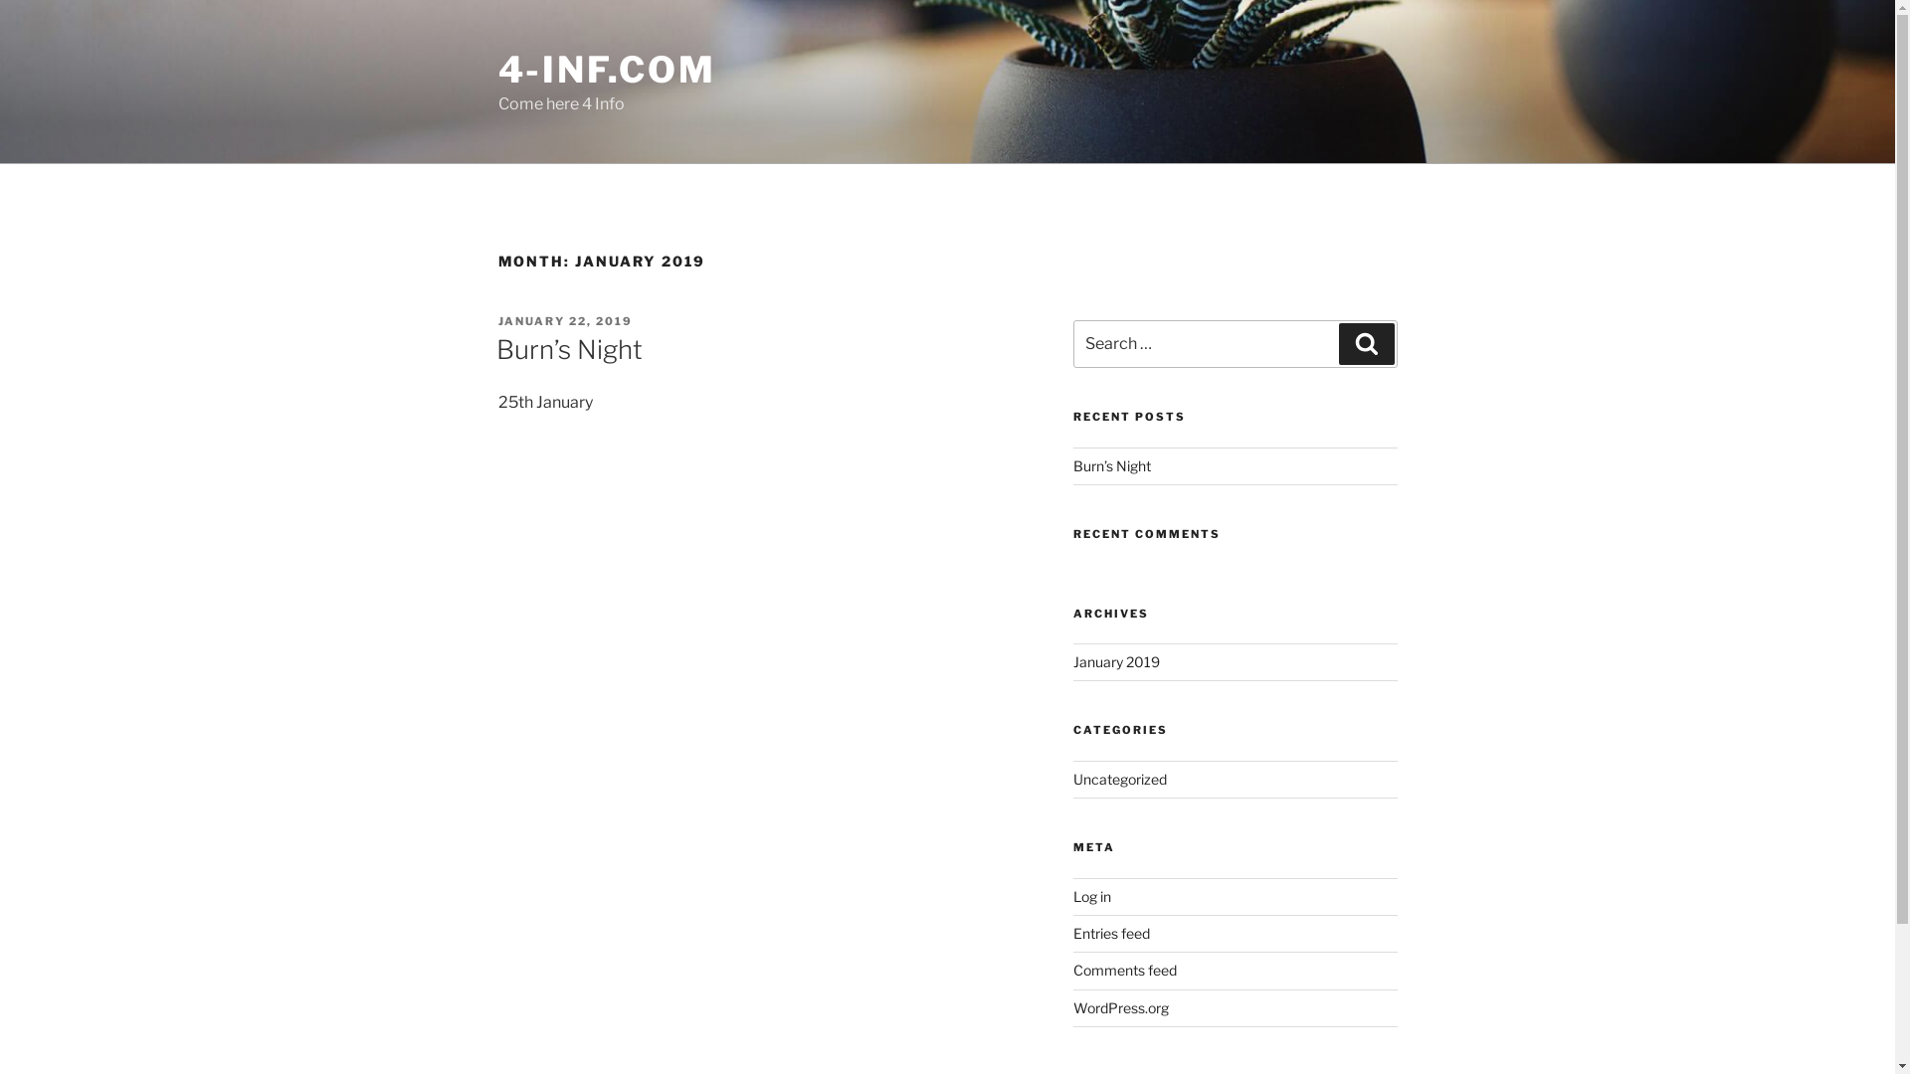 The height and width of the screenshot is (1074, 1910). What do you see at coordinates (607, 70) in the screenshot?
I see `4-INF.COM` at bounding box center [607, 70].